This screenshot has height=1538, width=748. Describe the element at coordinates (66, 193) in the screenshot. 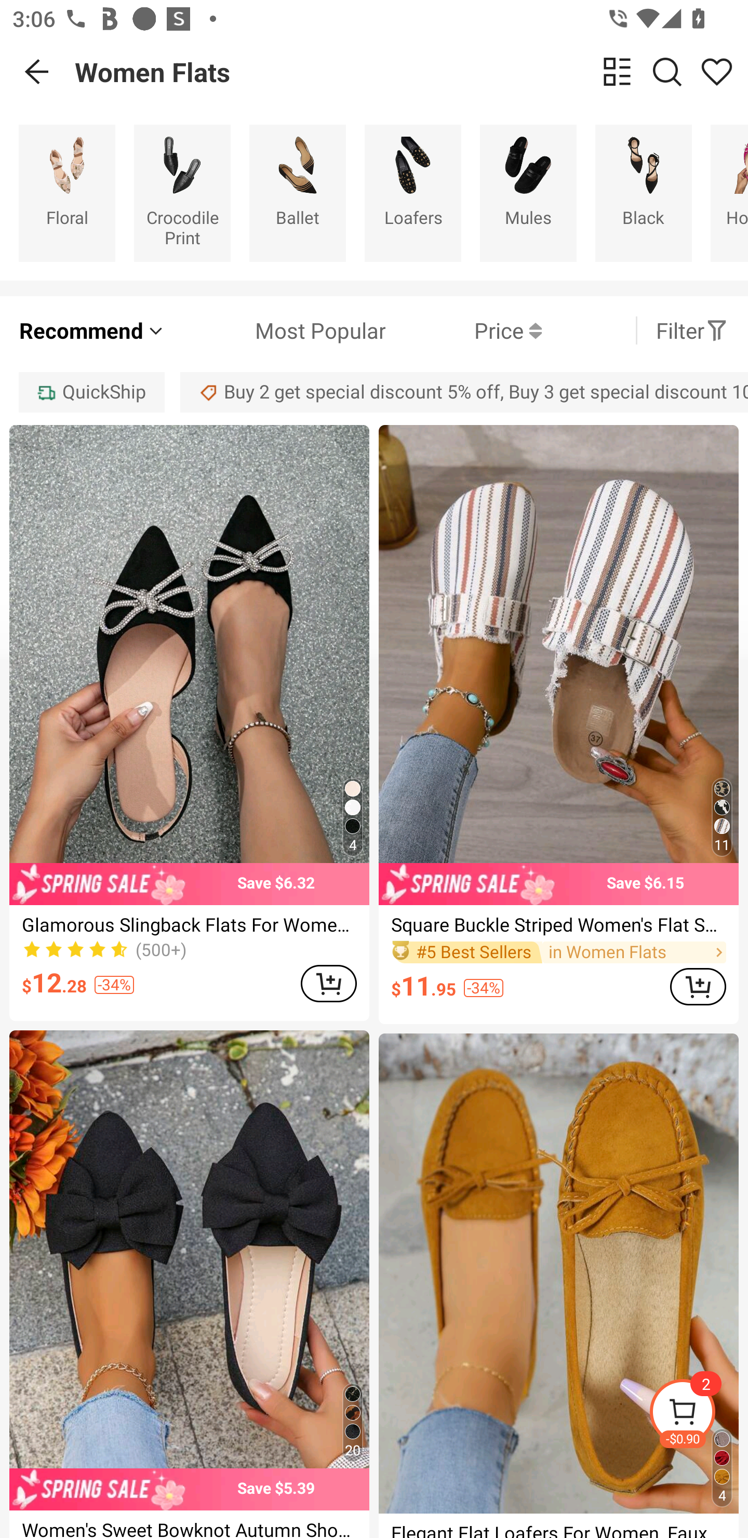

I see `Floral` at that location.